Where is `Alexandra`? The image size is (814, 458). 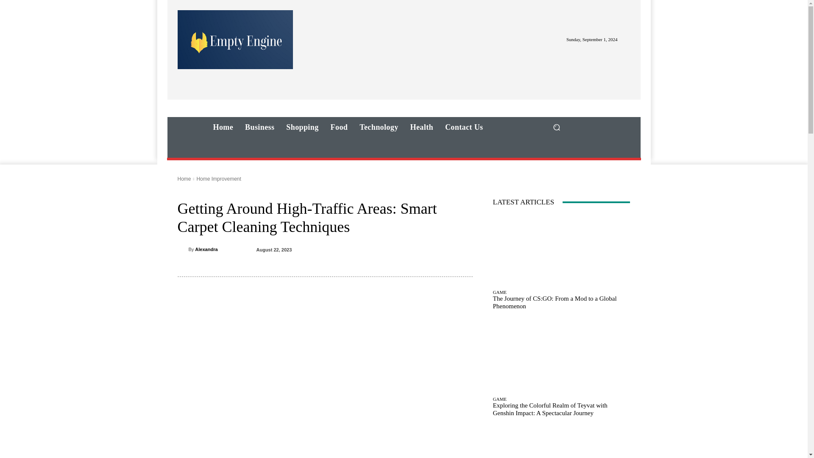 Alexandra is located at coordinates (206, 249).